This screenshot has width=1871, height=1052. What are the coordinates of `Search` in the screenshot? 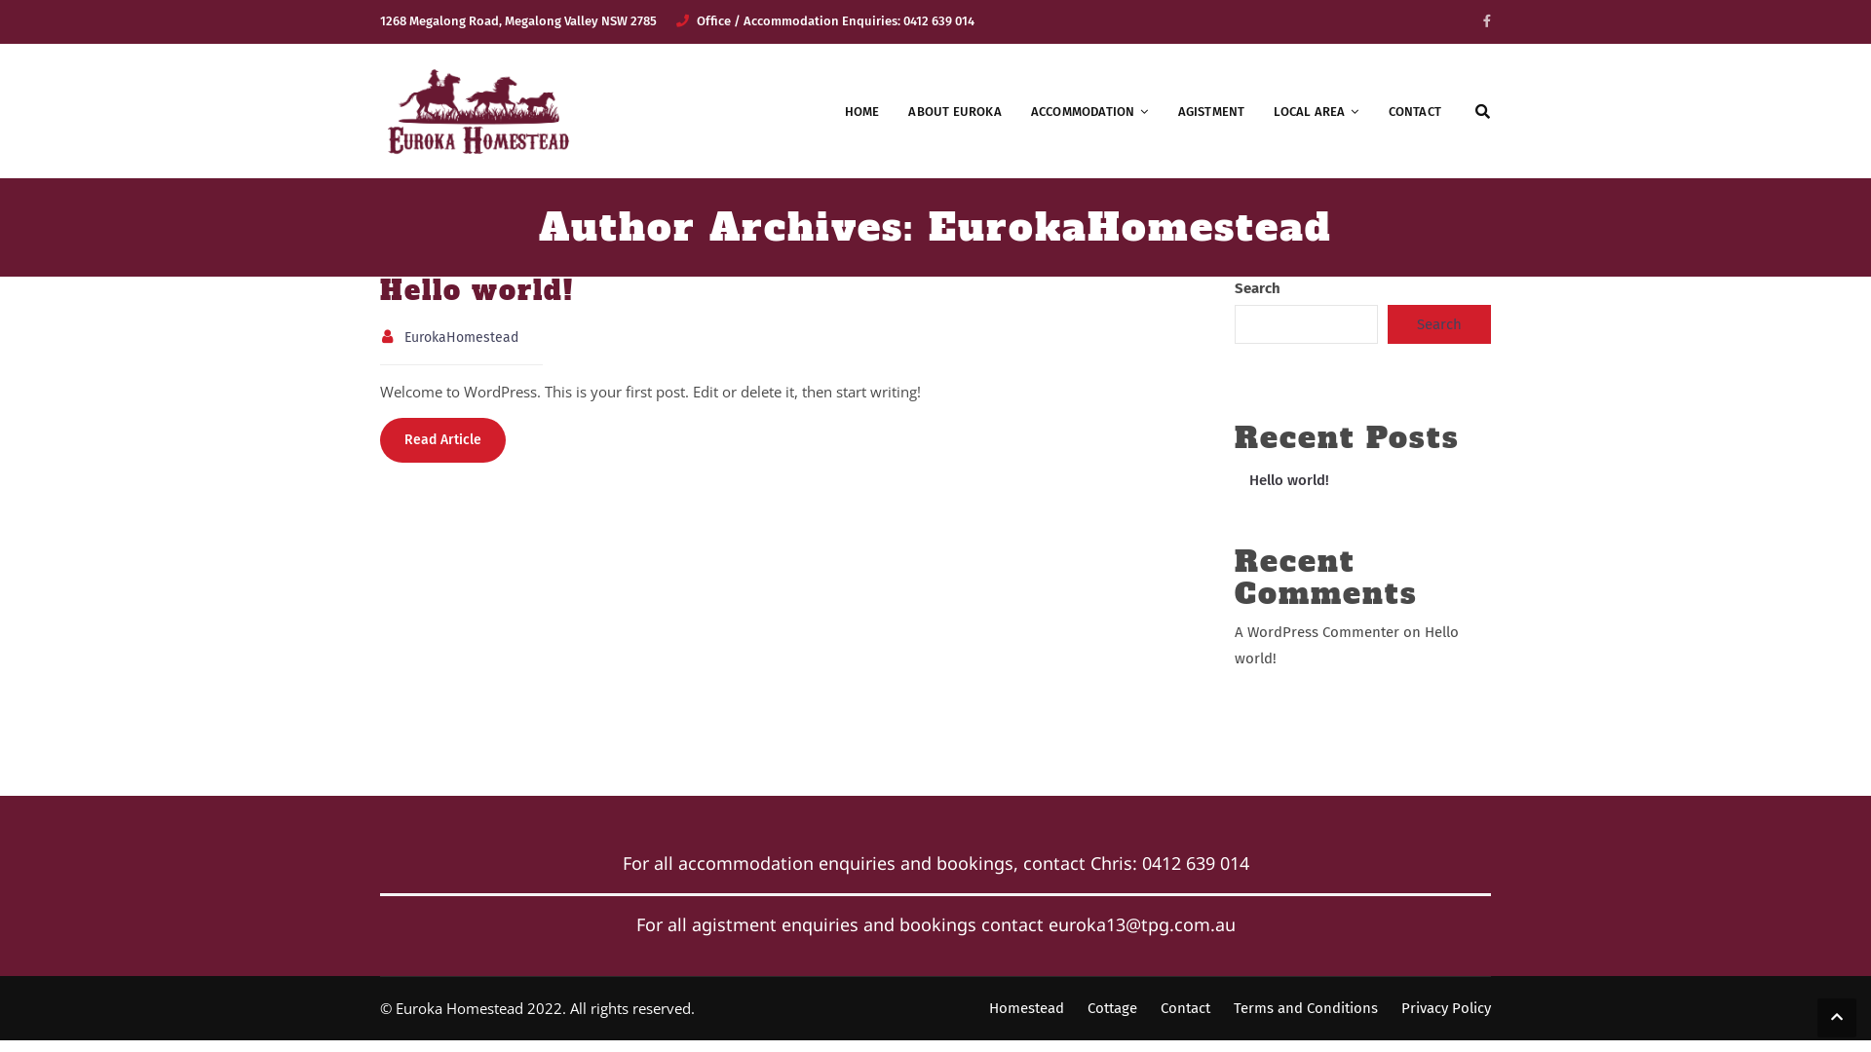 It's located at (1439, 324).